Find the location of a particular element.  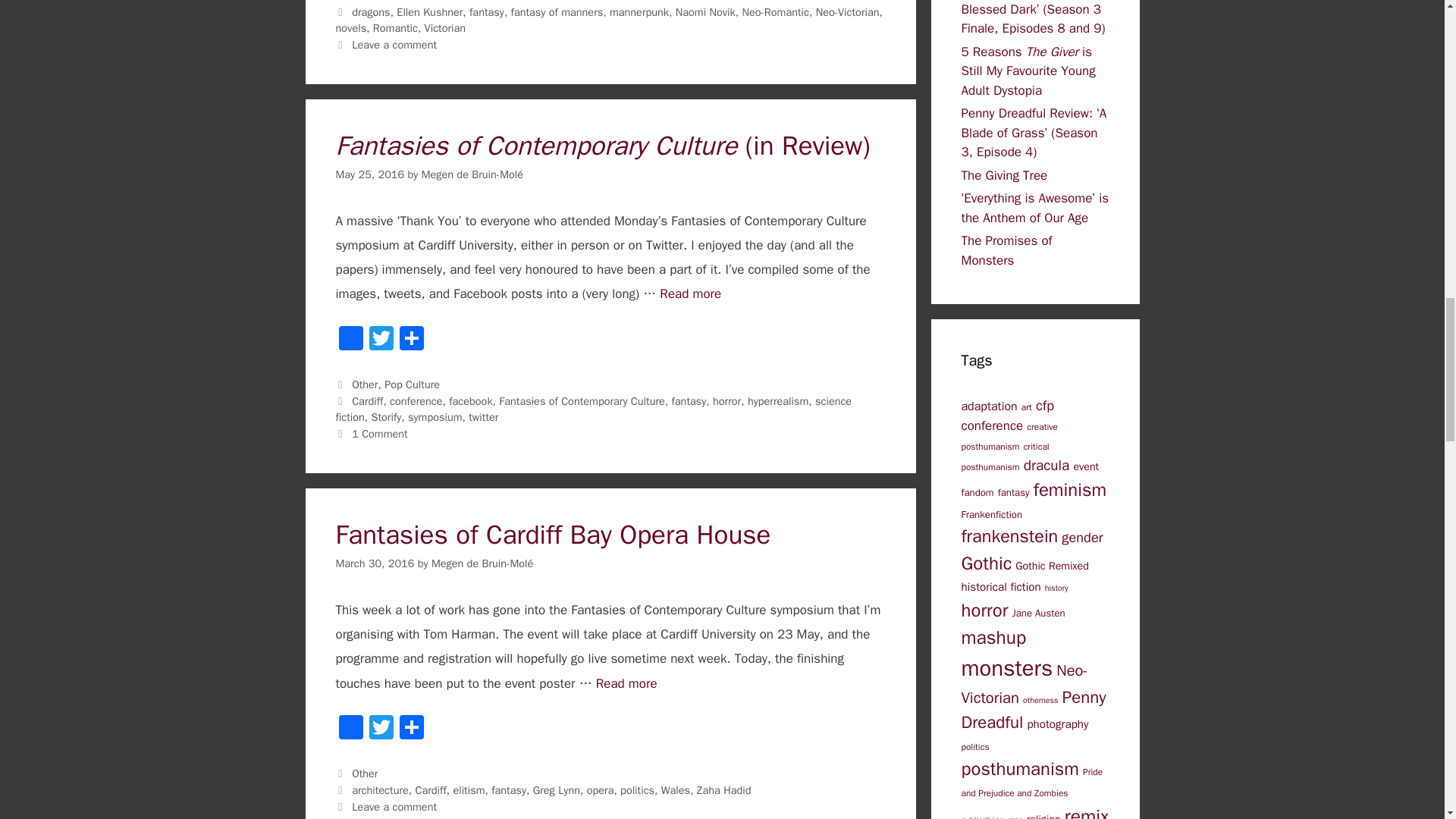

Facebook is located at coordinates (350, 340).